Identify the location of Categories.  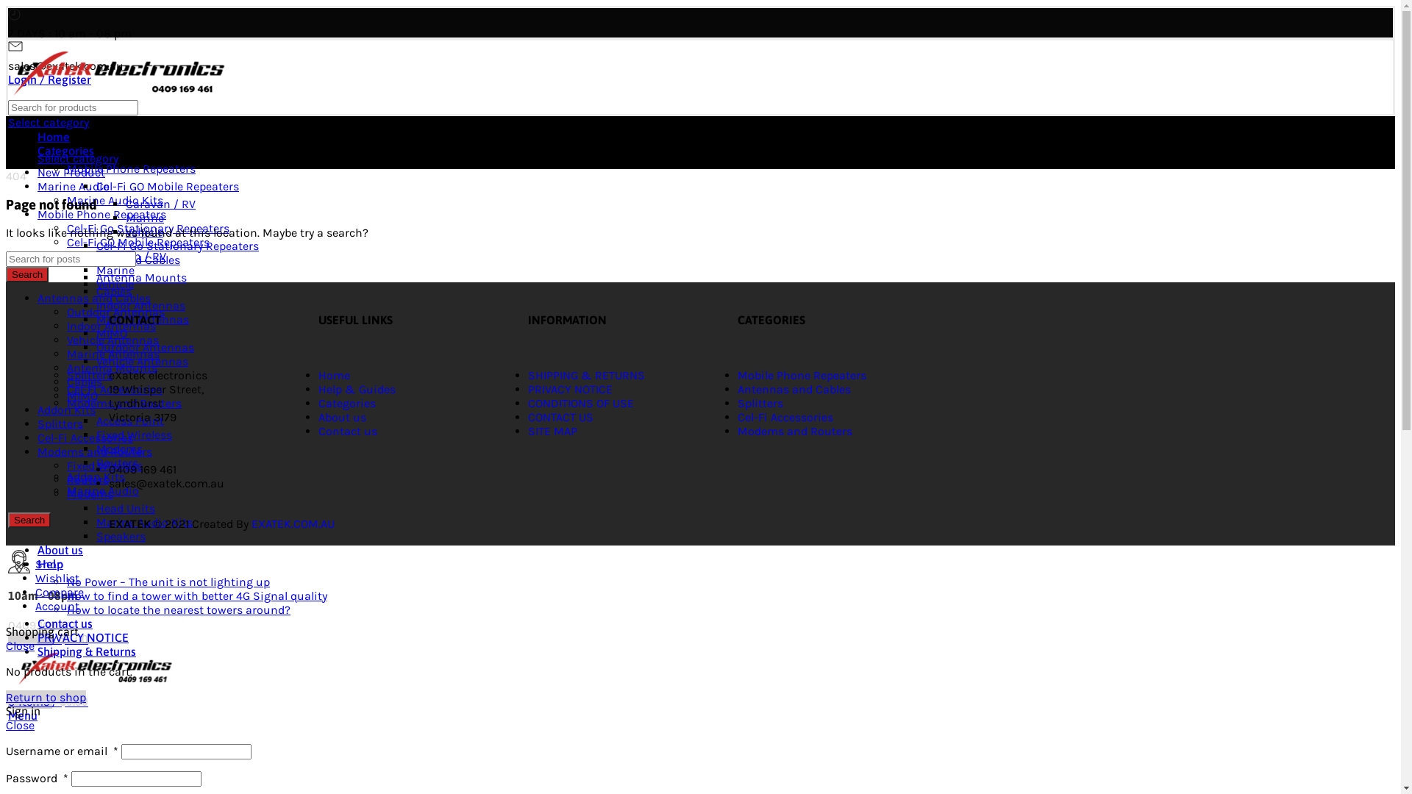
(66, 151).